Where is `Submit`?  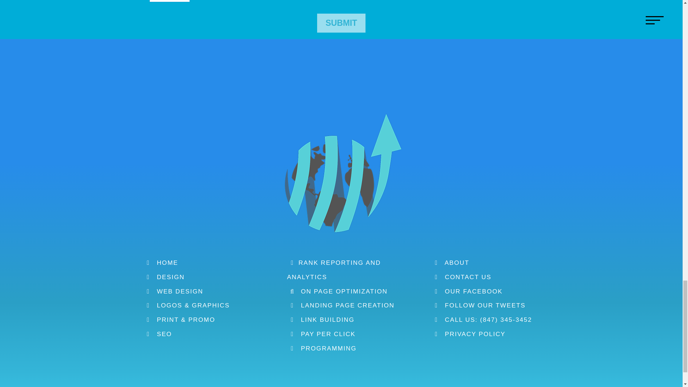 Submit is located at coordinates (341, 23).